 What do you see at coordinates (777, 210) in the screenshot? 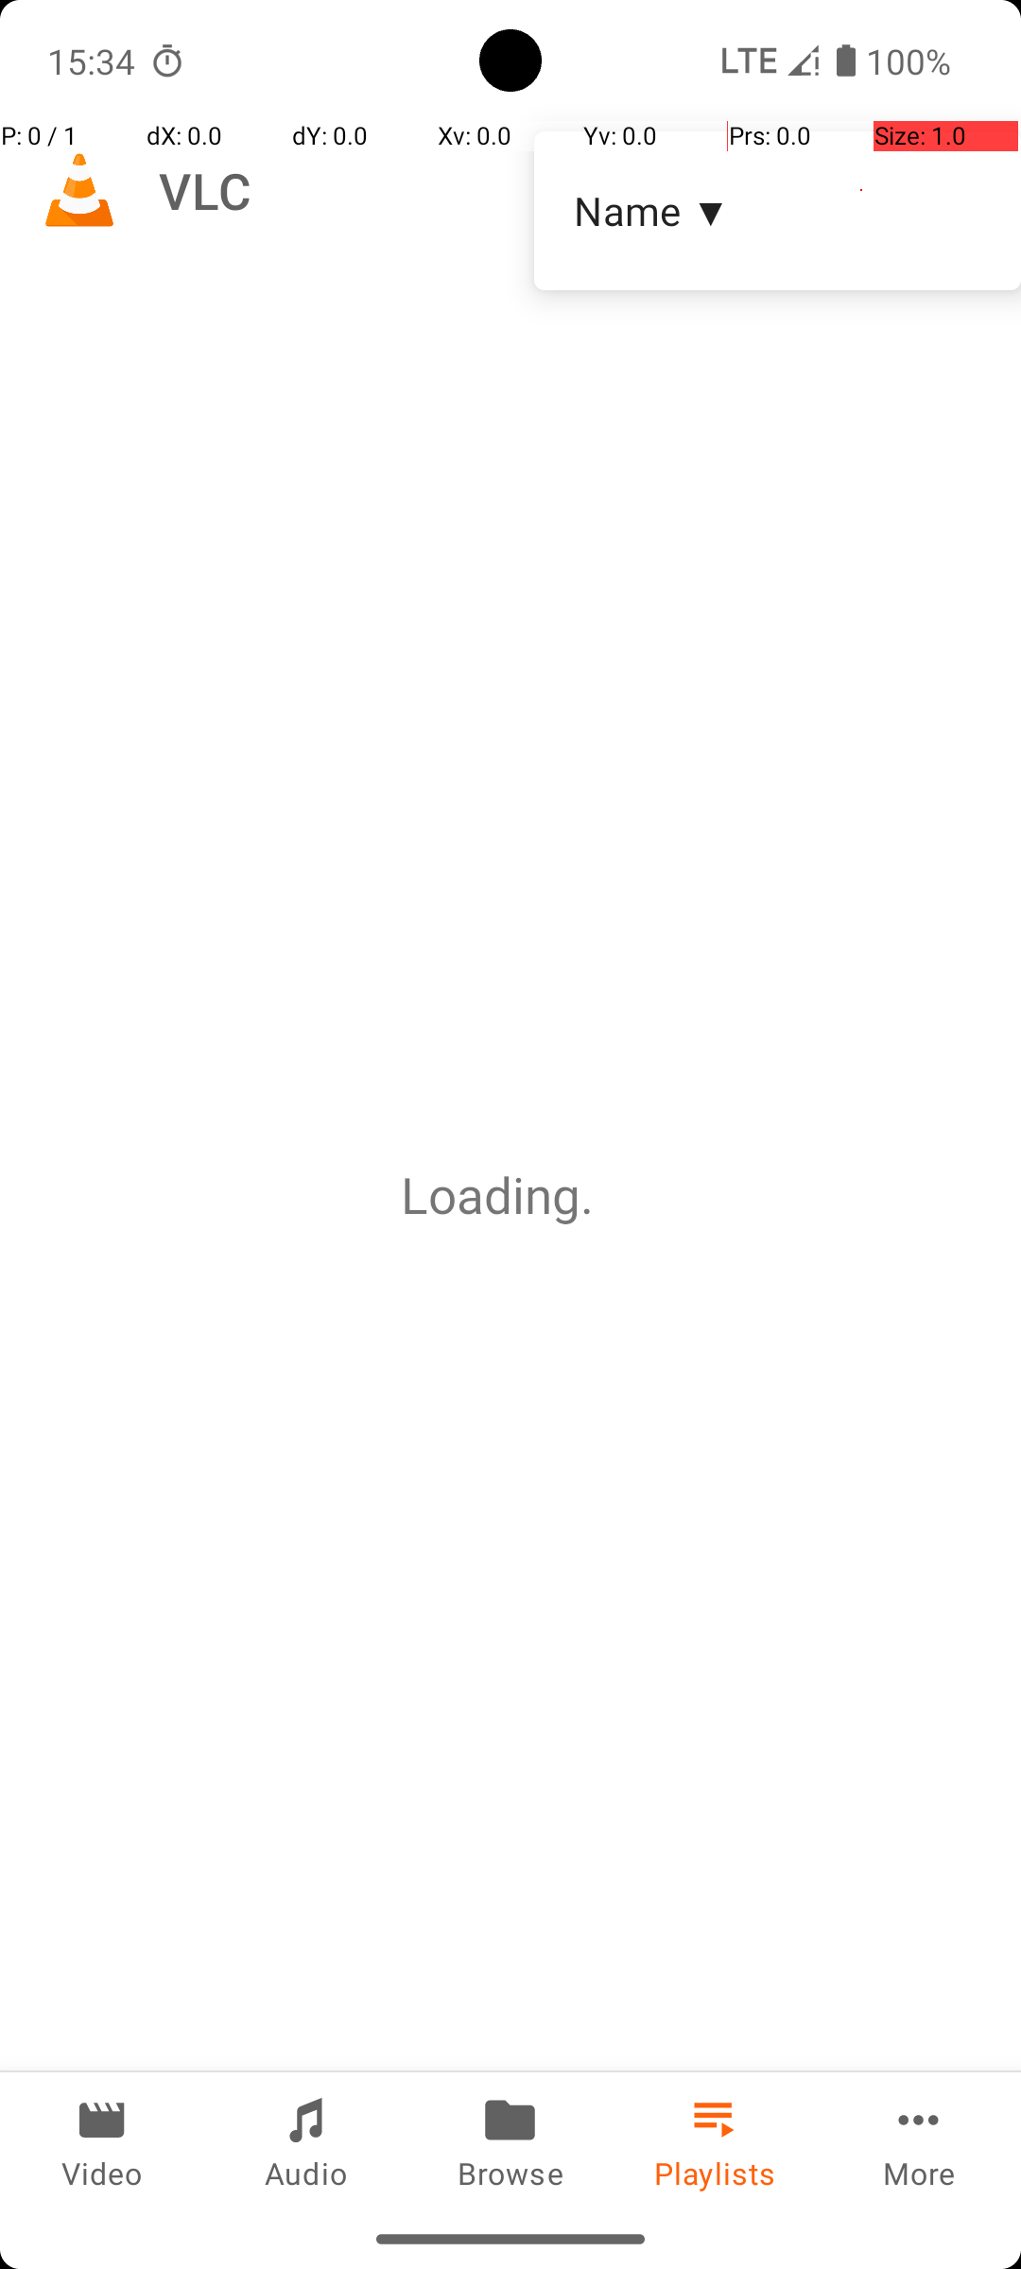
I see `Name ▼` at bounding box center [777, 210].